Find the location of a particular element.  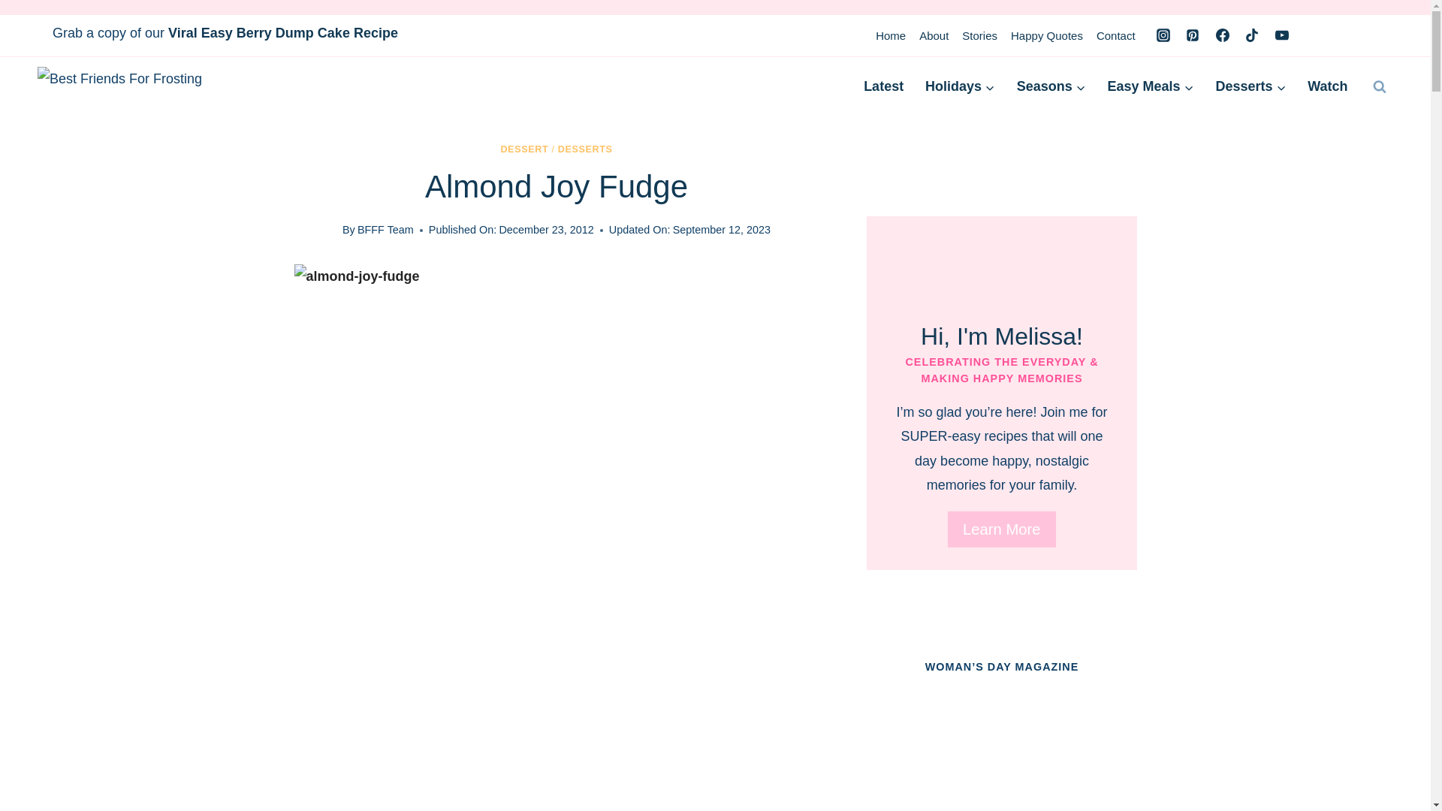

Happy Quotes is located at coordinates (1047, 35).